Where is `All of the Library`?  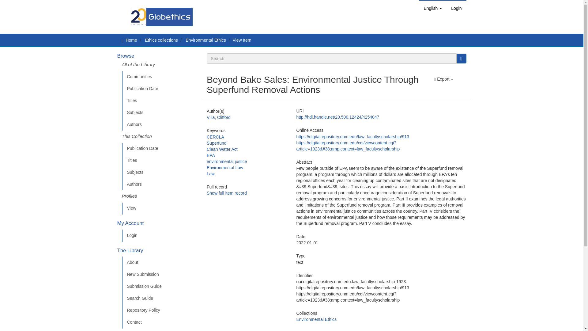
All of the Library is located at coordinates (160, 66).